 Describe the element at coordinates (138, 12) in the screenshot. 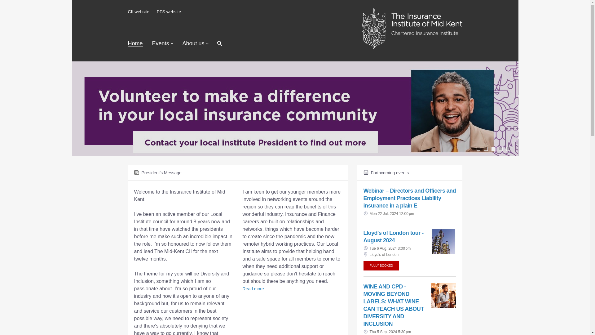

I see `CII website` at that location.